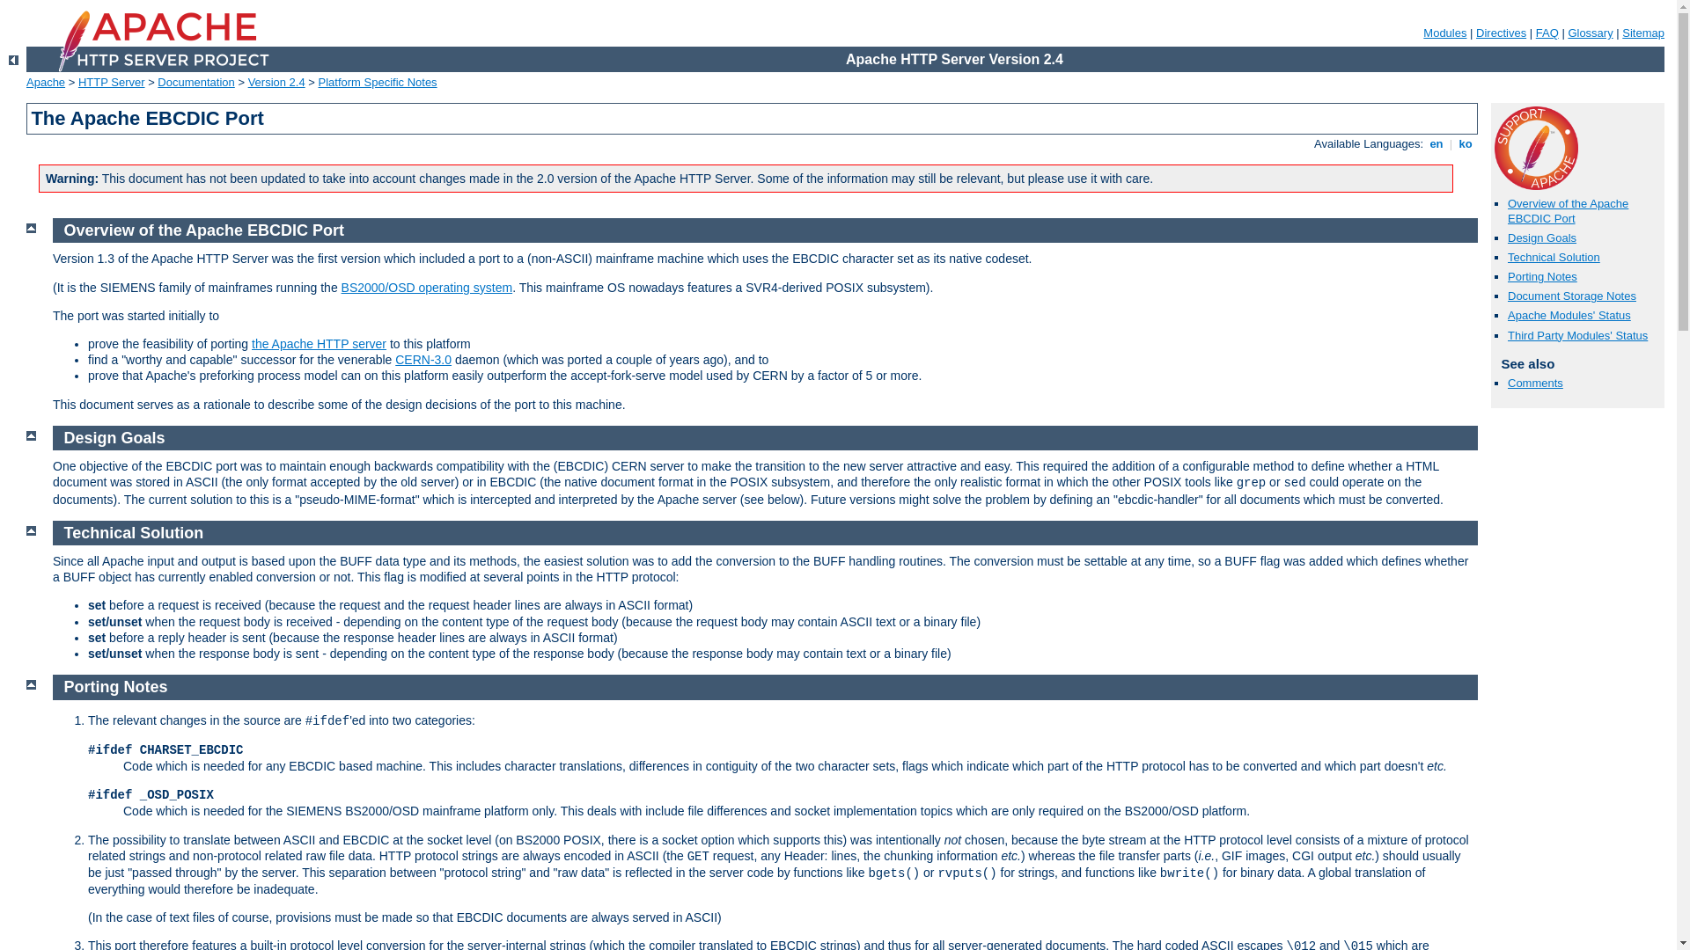 The height and width of the screenshot is (950, 1690). I want to click on FAQ, so click(1547, 33).